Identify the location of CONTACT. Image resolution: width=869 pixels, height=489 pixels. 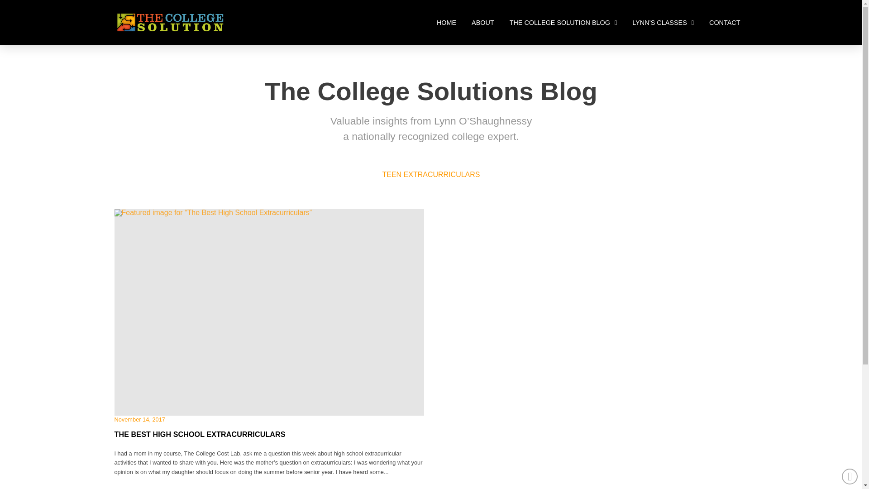
(724, 23).